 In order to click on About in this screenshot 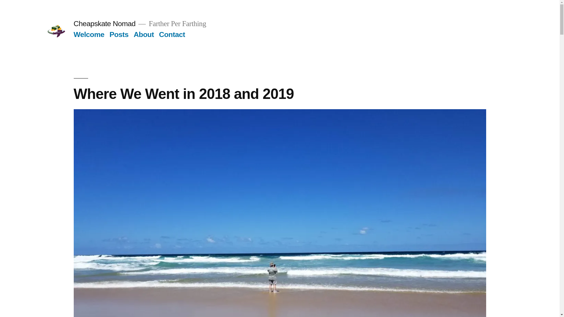, I will do `click(144, 34)`.